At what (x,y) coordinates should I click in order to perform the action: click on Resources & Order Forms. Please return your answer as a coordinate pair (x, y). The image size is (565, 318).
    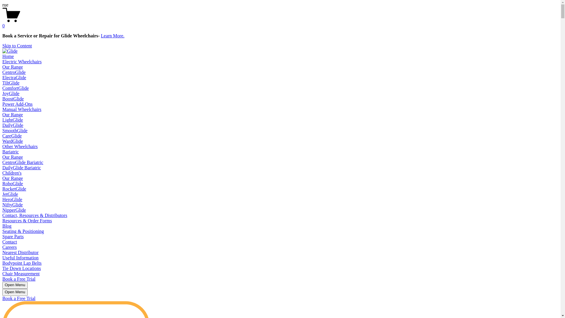
    Looking at the image, I should click on (27, 221).